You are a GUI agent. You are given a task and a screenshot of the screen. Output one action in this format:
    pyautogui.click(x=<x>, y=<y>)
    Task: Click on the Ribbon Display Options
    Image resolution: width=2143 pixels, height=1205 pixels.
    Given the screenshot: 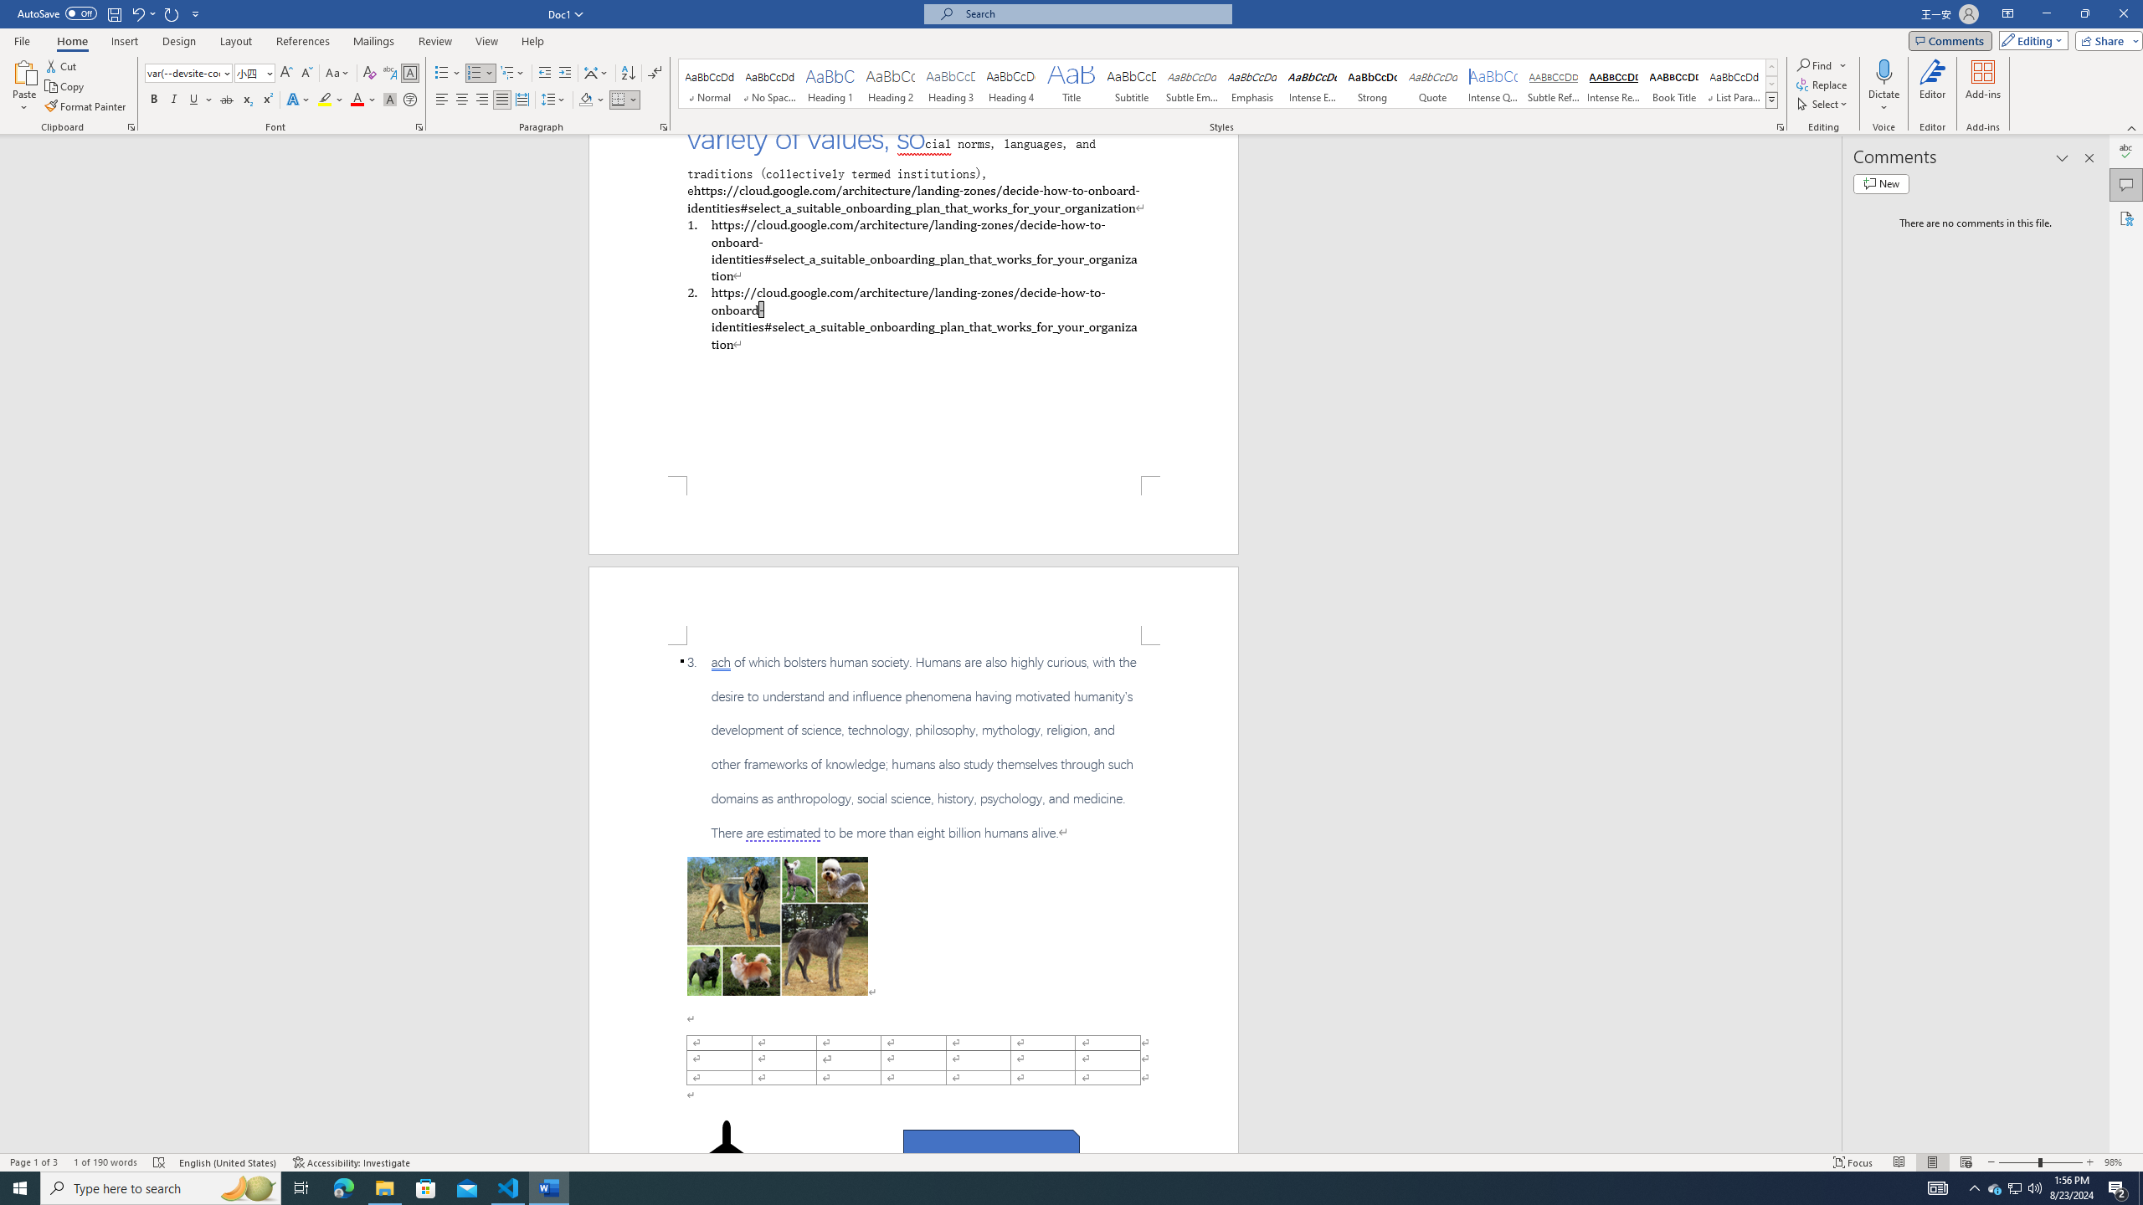 What is the action you would take?
    pyautogui.click(x=2007, y=14)
    